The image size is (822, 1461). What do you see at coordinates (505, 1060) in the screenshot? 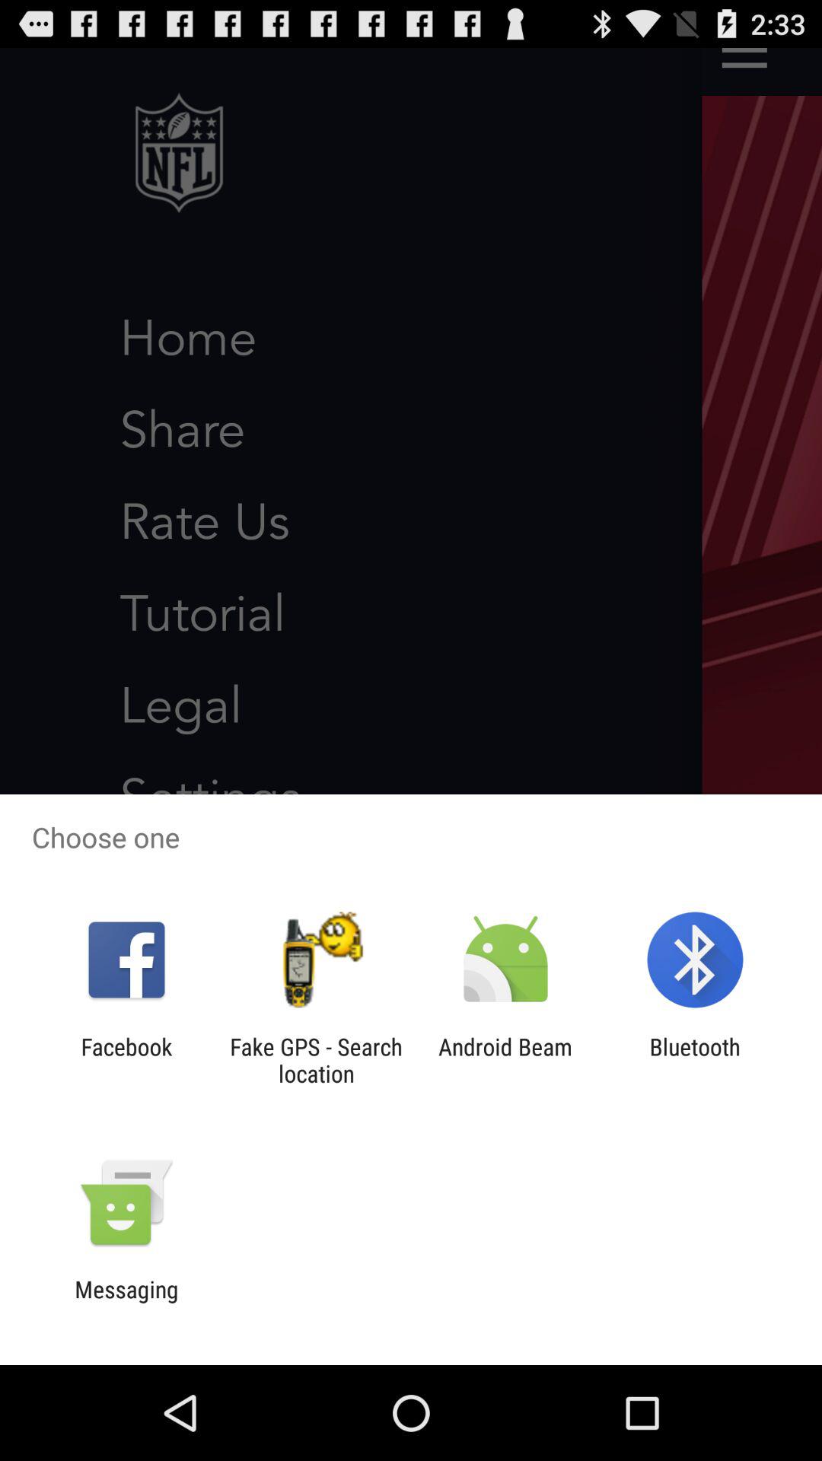
I see `tap the item next to the bluetooth app` at bounding box center [505, 1060].